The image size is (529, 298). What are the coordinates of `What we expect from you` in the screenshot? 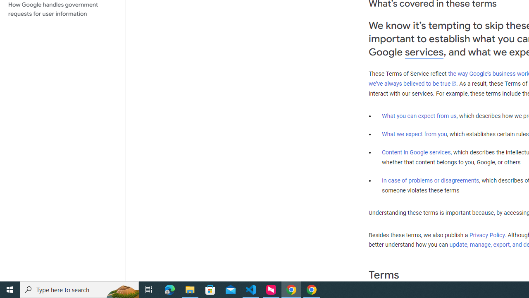 It's located at (414, 134).